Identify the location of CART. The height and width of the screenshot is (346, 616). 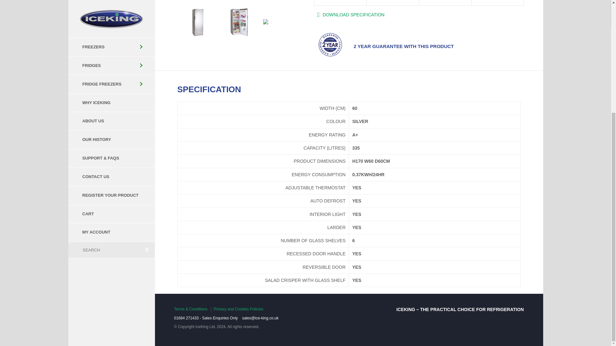
(111, 51).